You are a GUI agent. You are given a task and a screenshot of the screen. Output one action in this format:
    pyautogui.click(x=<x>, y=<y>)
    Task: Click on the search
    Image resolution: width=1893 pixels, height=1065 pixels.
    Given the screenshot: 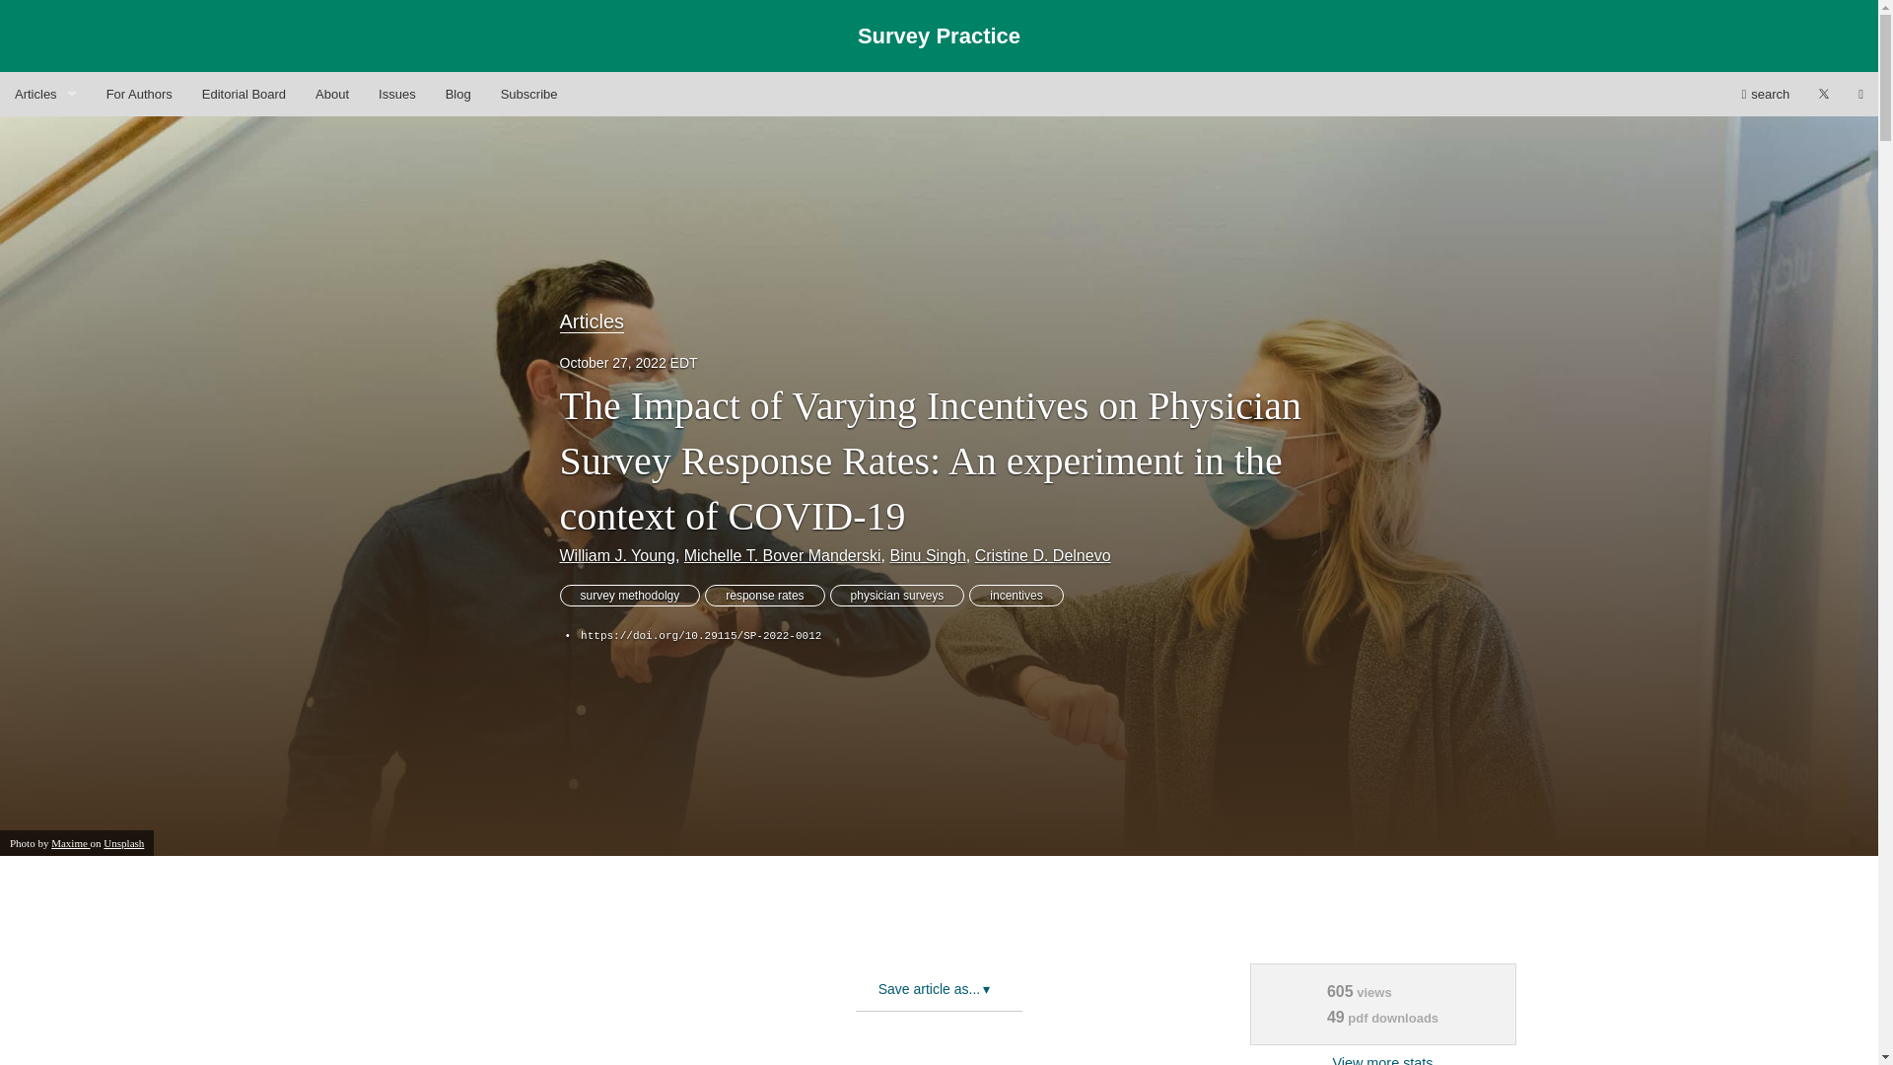 What is the action you would take?
    pyautogui.click(x=1765, y=94)
    